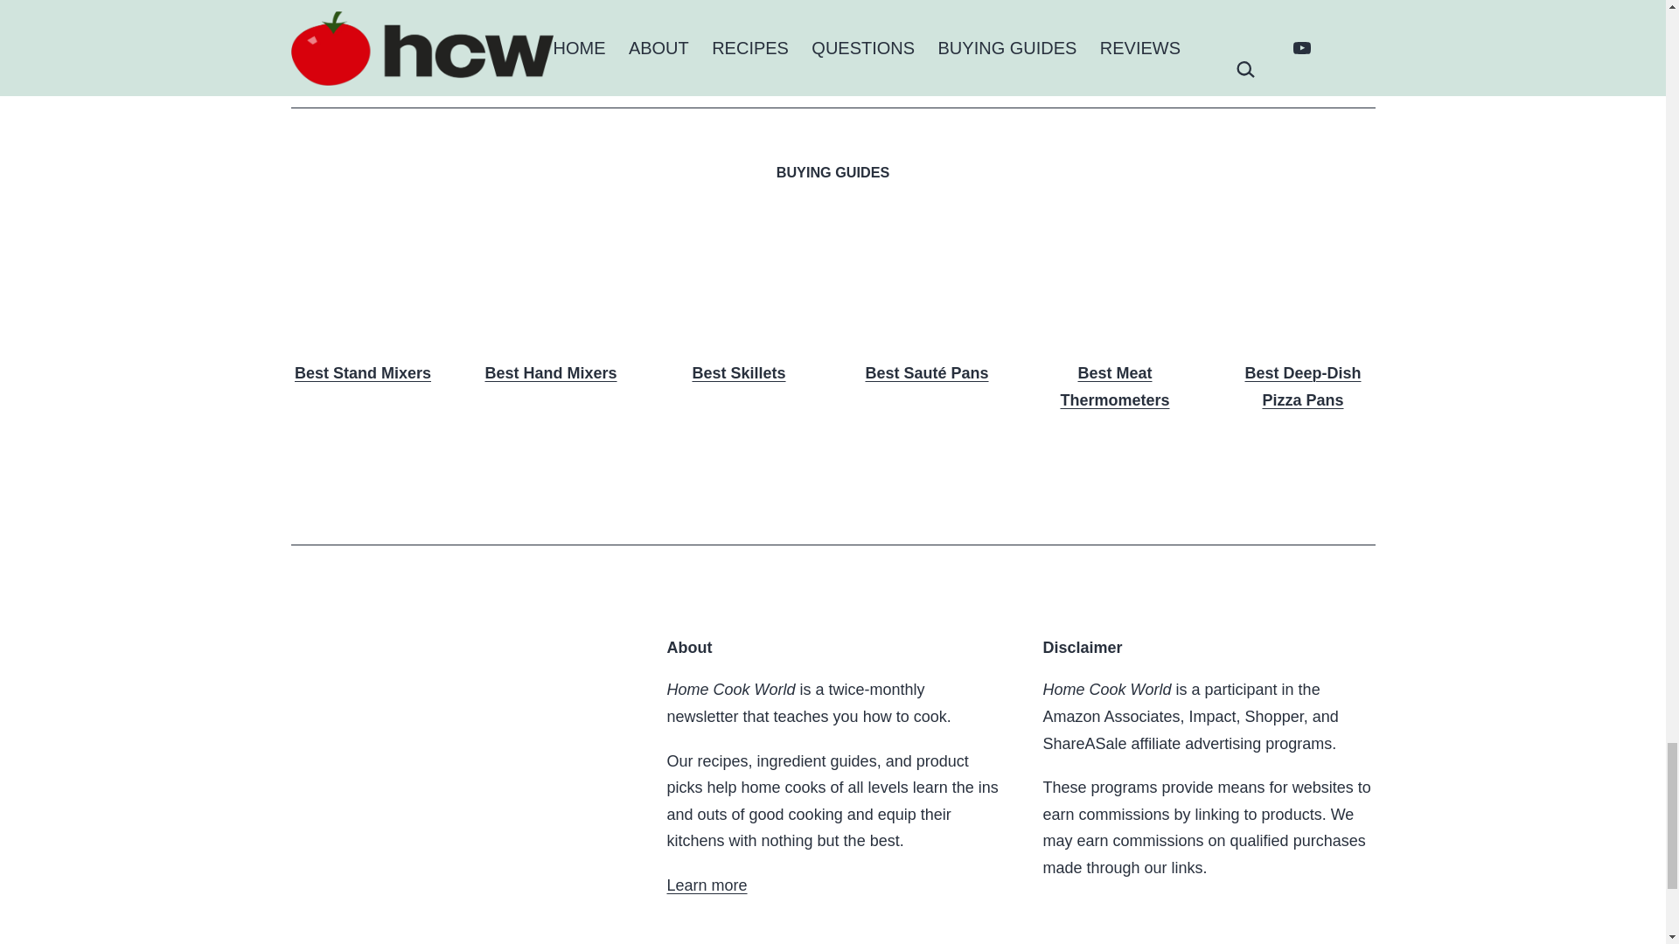  I want to click on Best Stand Mixers, so click(362, 306).